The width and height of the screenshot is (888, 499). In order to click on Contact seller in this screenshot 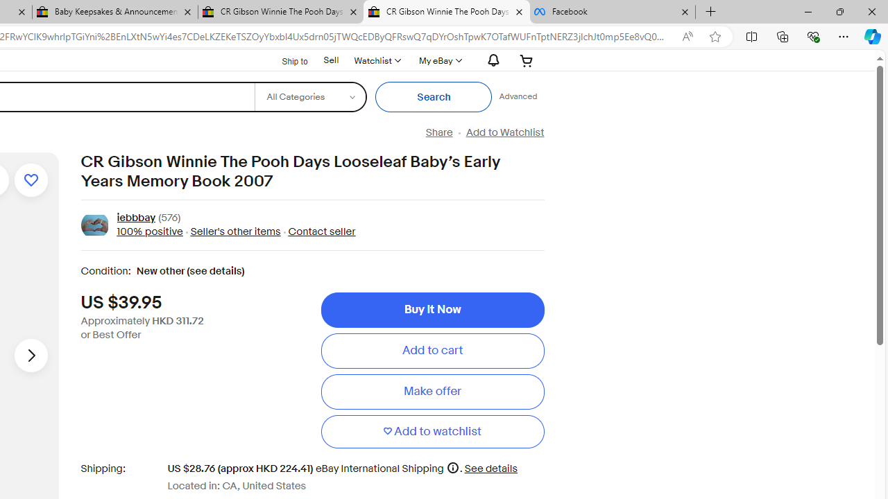, I will do `click(322, 231)`.